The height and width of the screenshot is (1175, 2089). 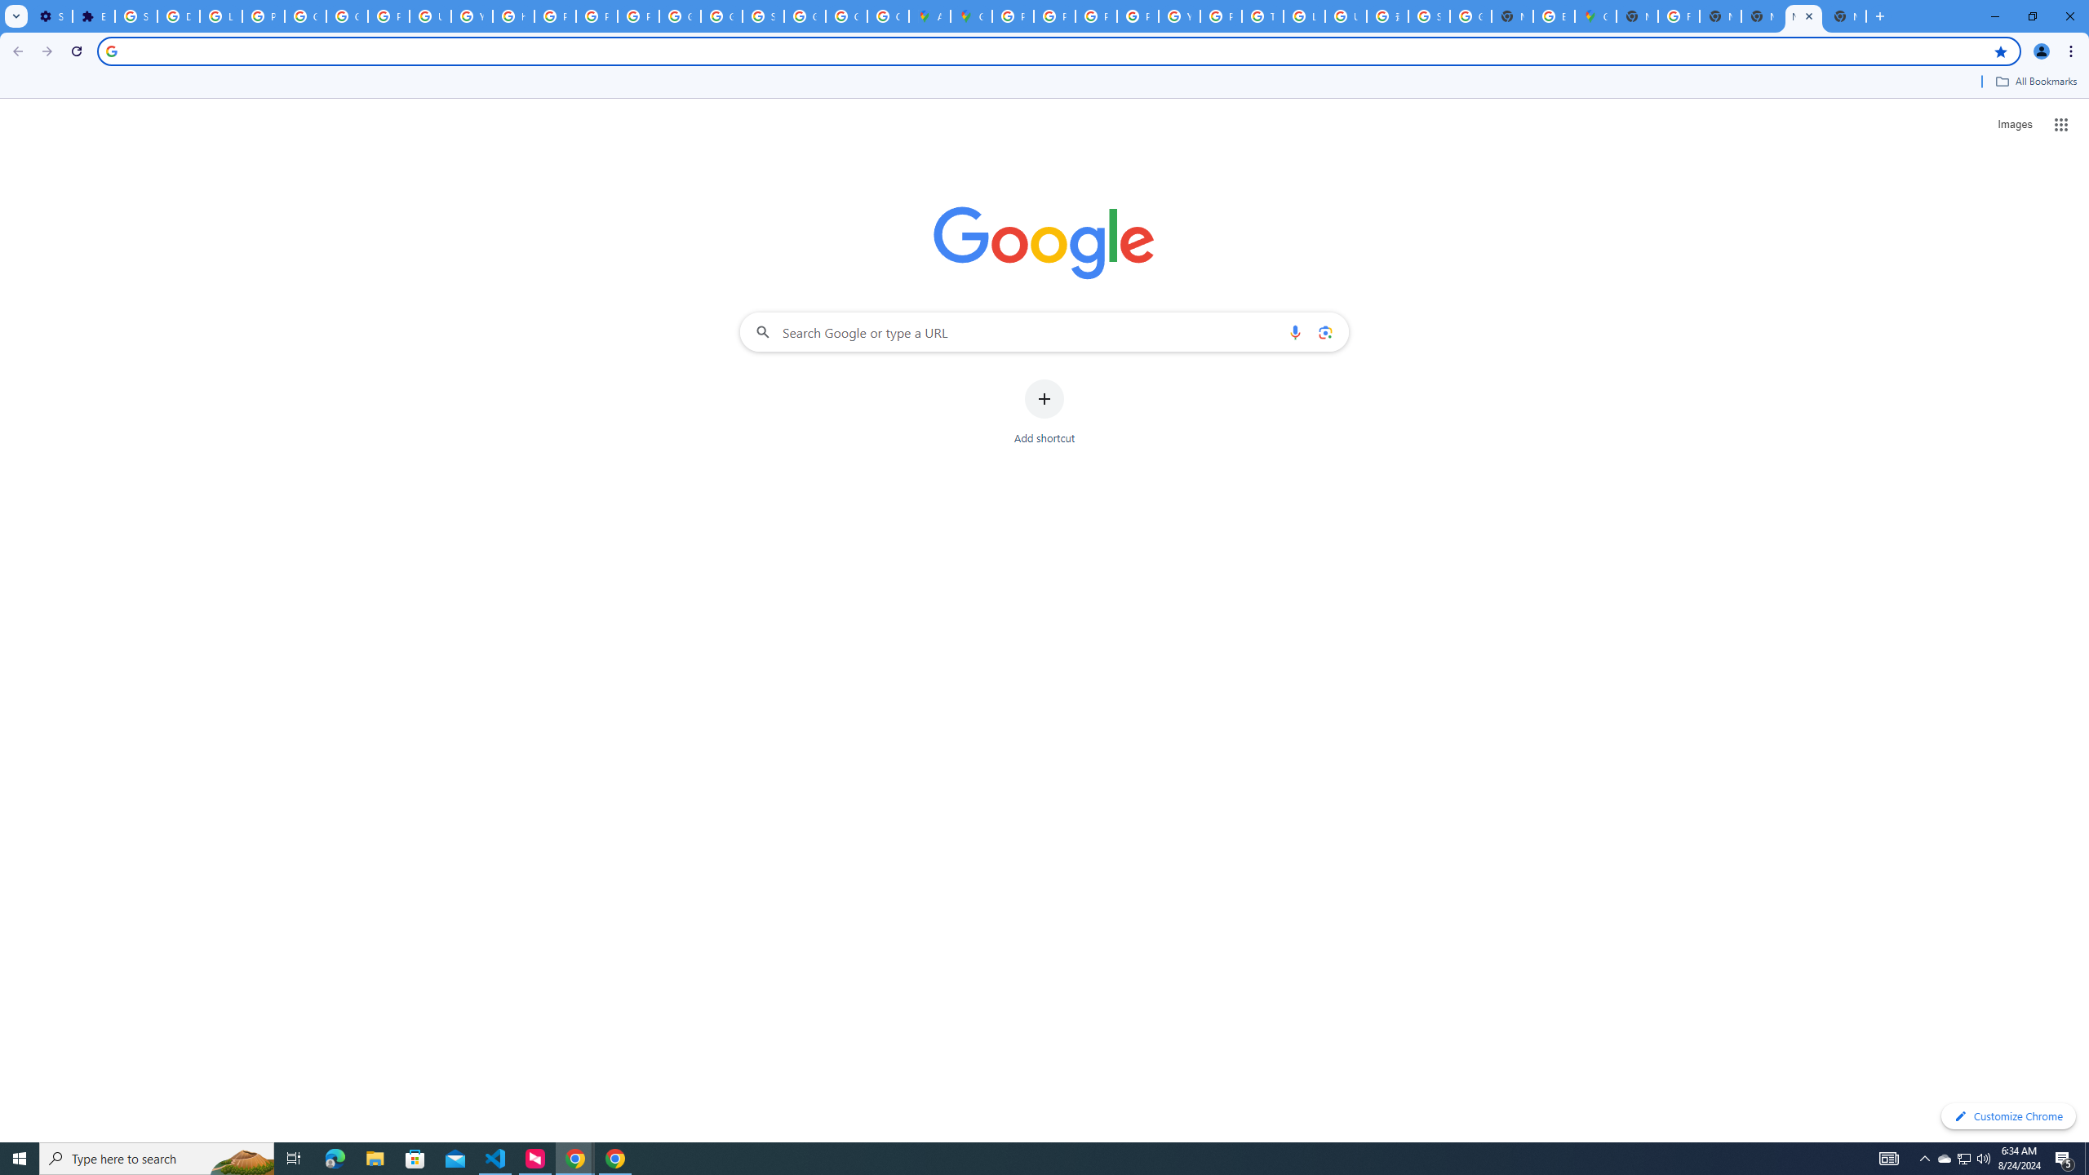 I want to click on New Tab, so click(x=1637, y=16).